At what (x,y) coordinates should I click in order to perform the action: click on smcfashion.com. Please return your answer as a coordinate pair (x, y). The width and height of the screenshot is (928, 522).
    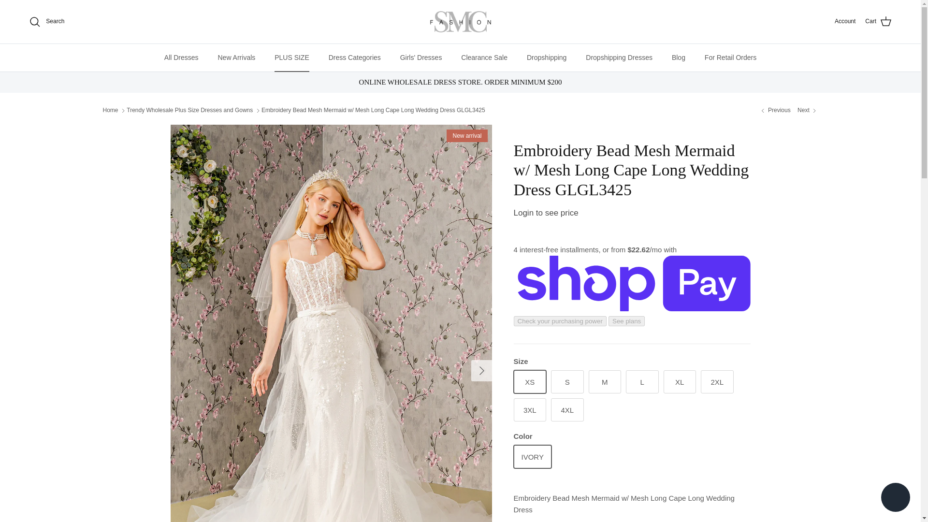
    Looking at the image, I should click on (460, 22).